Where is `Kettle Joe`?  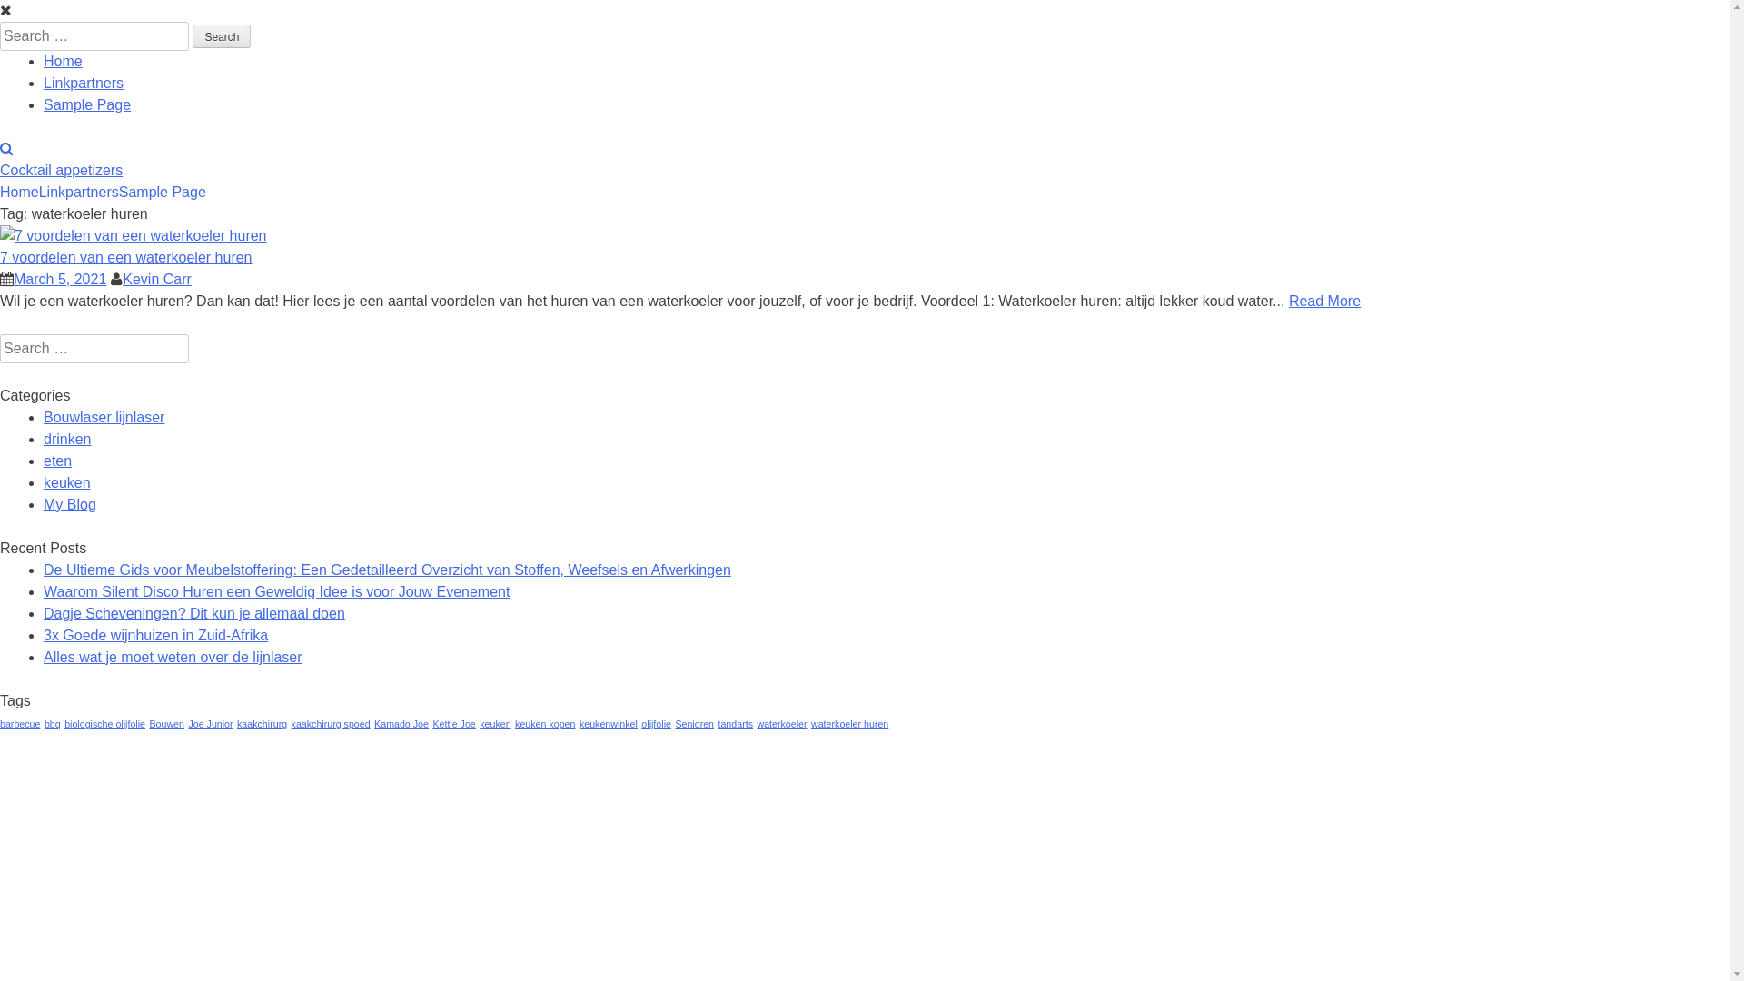
Kettle Joe is located at coordinates (454, 724).